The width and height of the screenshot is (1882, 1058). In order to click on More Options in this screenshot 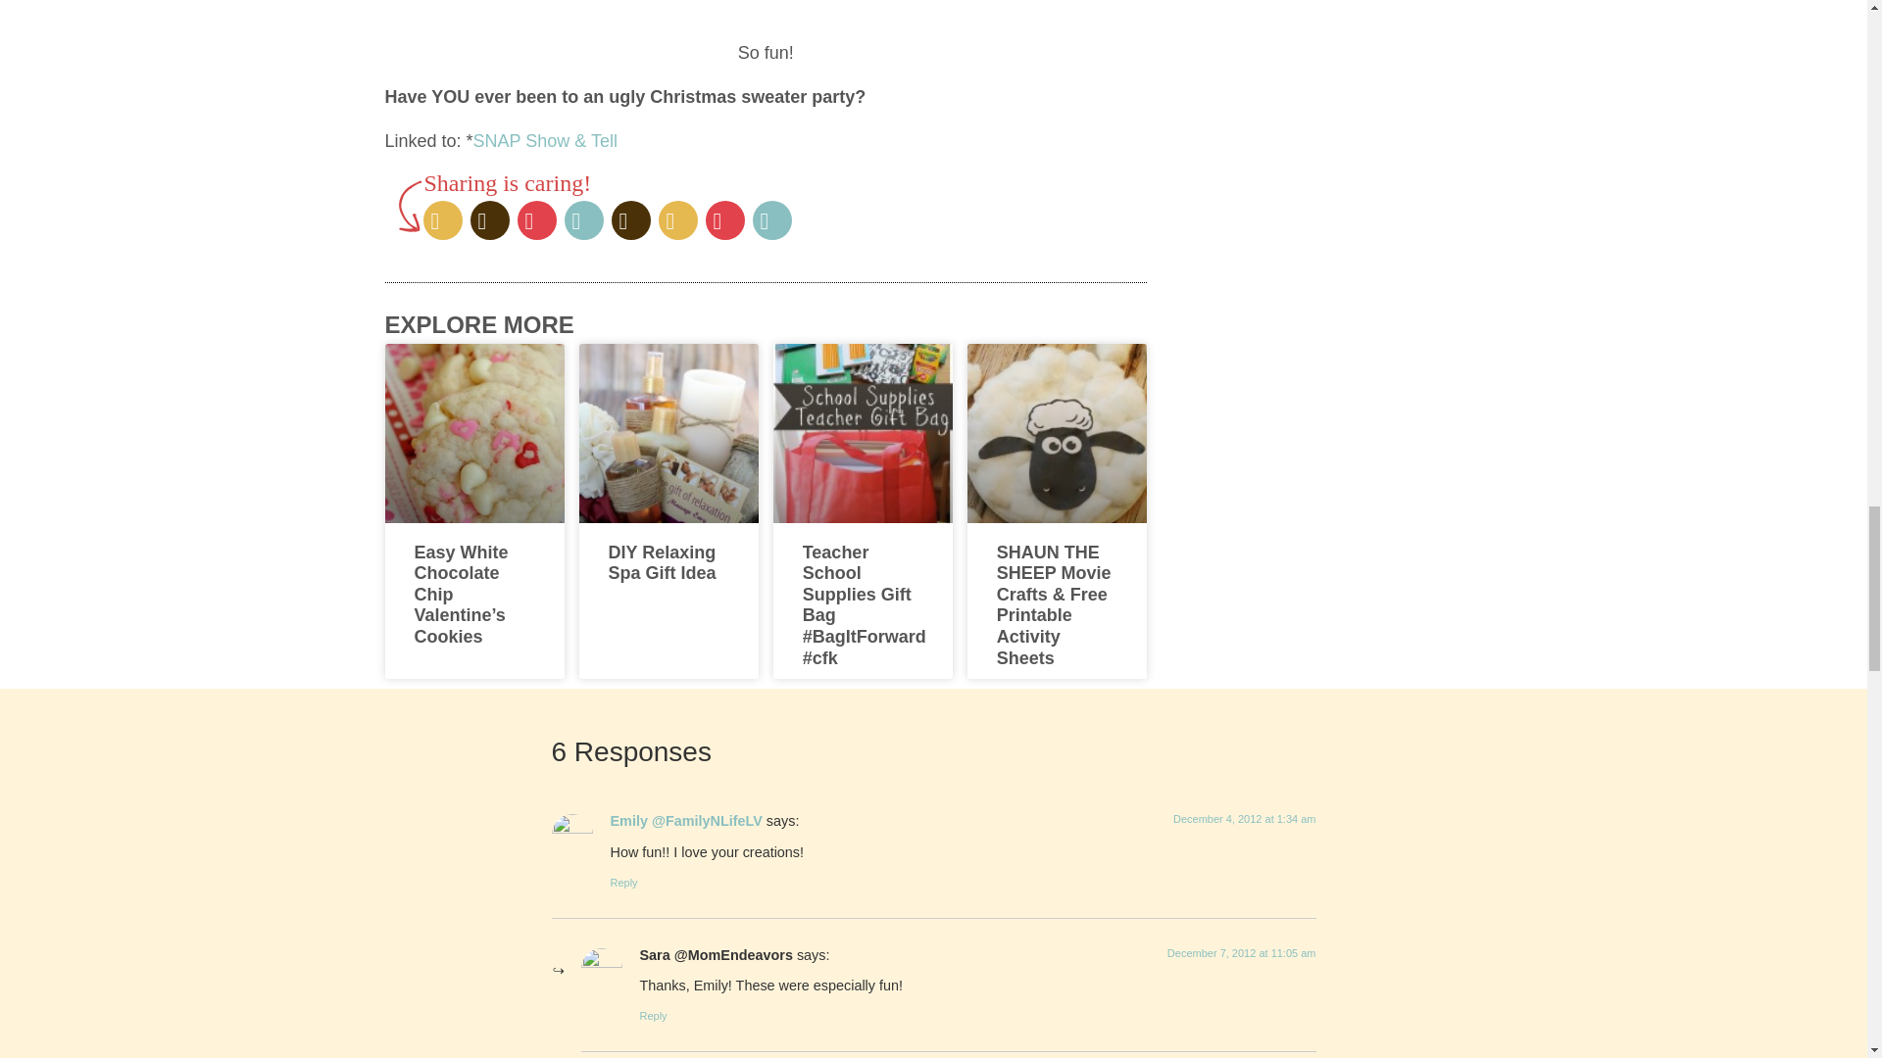, I will do `click(772, 219)`.